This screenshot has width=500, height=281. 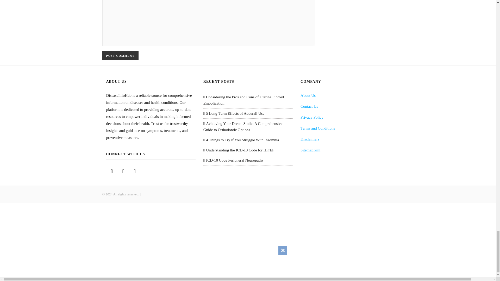 What do you see at coordinates (112, 171) in the screenshot?
I see `Social Media Icons` at bounding box center [112, 171].